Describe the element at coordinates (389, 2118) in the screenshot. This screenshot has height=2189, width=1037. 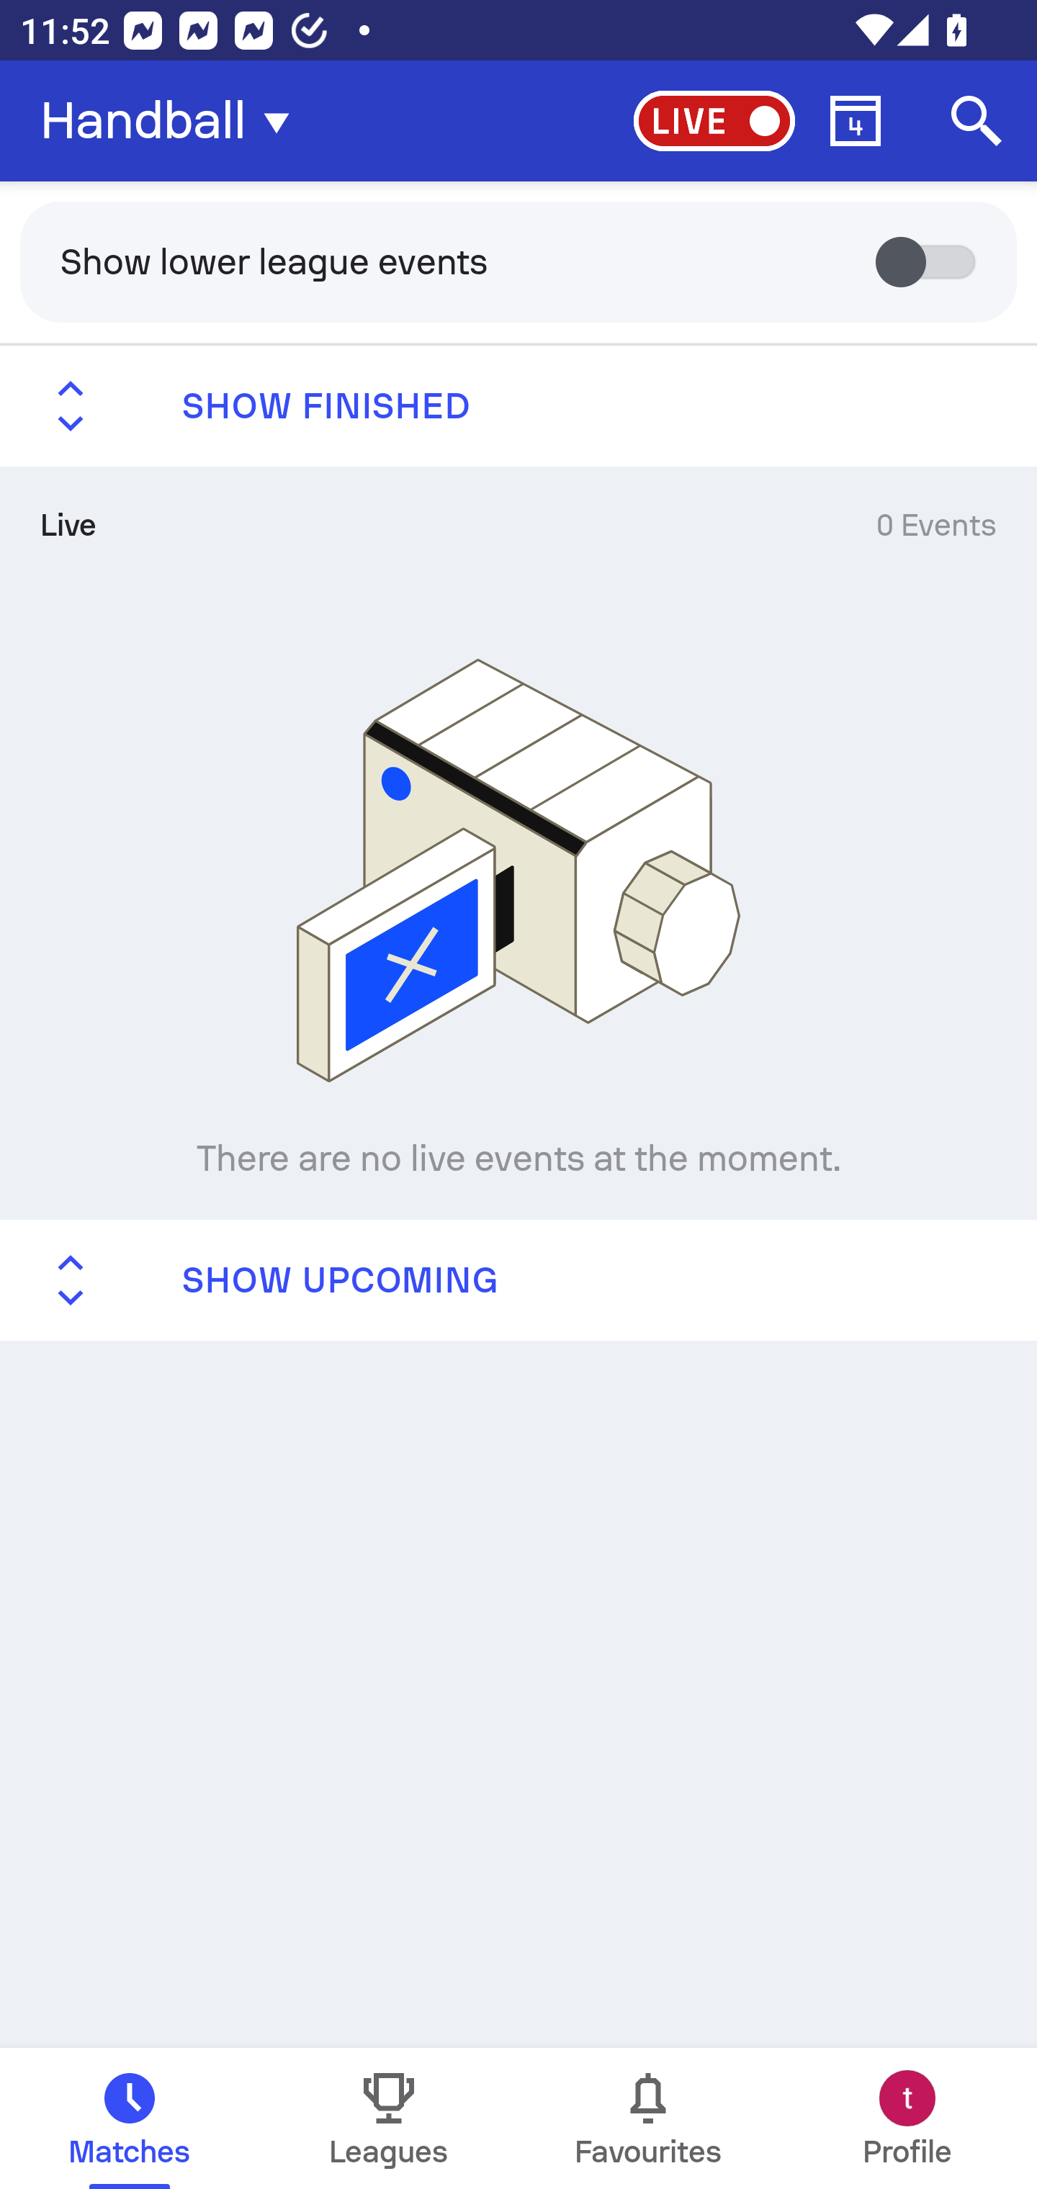
I see `Leagues` at that location.